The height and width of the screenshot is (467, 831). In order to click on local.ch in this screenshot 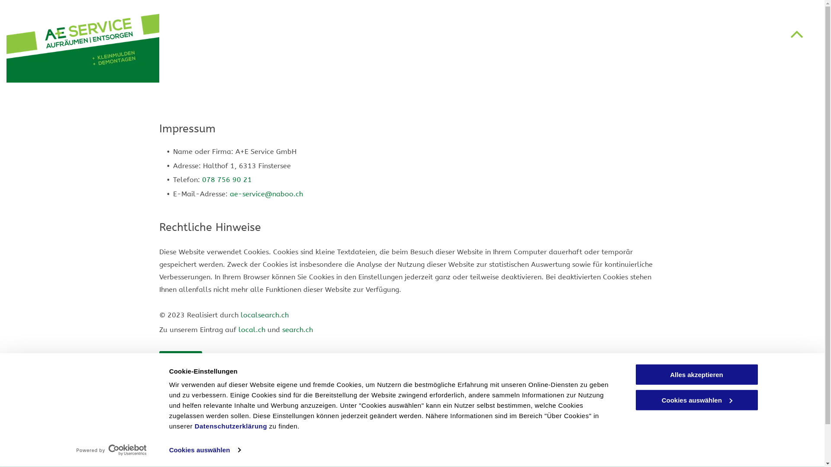, I will do `click(251, 329)`.